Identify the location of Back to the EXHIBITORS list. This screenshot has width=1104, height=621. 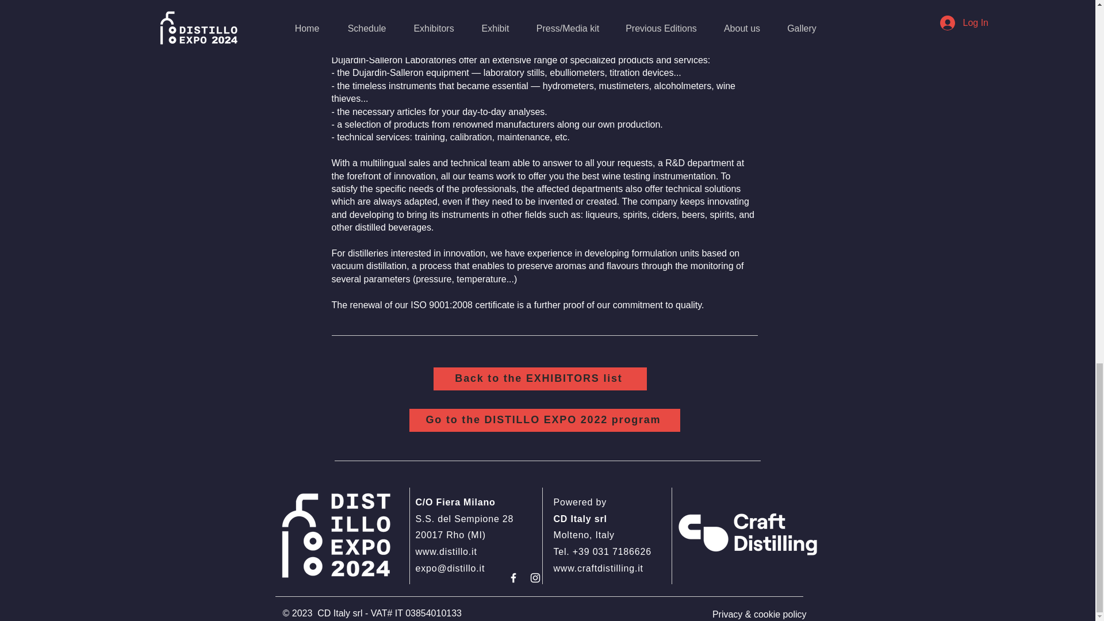
(540, 379).